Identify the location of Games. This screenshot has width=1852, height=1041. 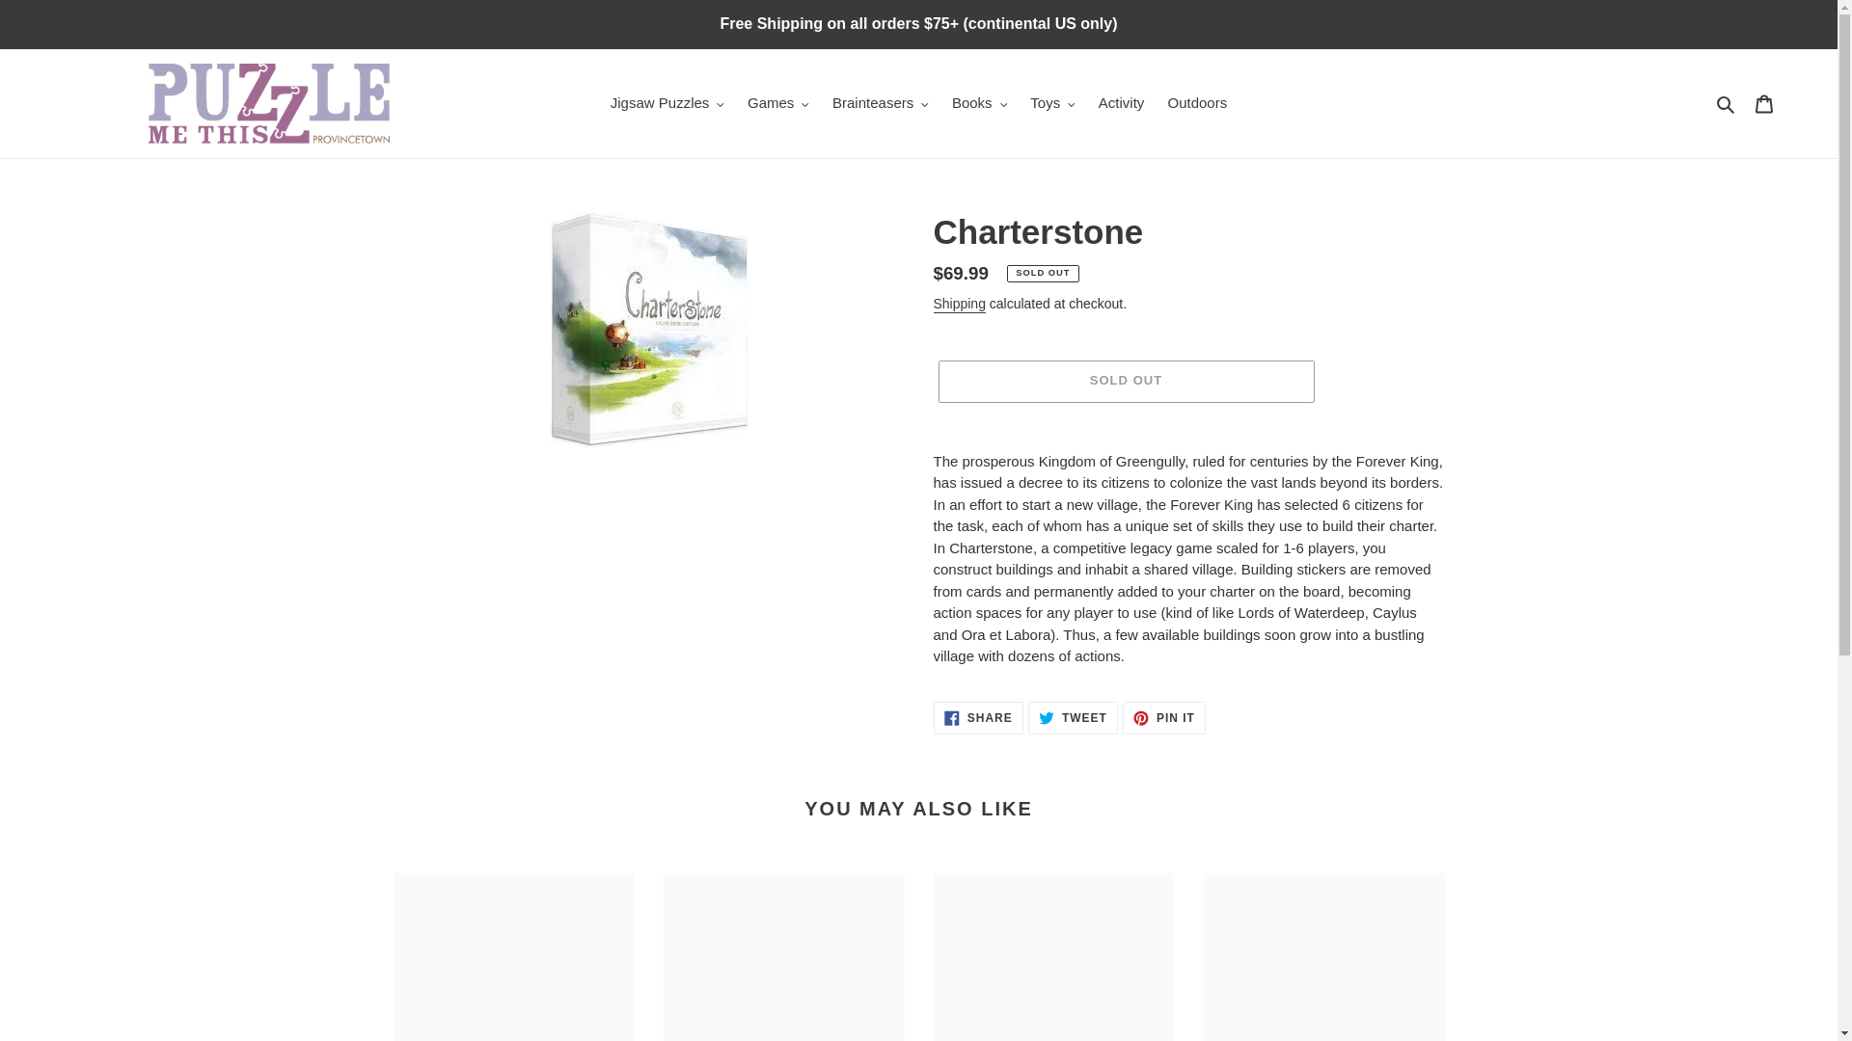
(777, 103).